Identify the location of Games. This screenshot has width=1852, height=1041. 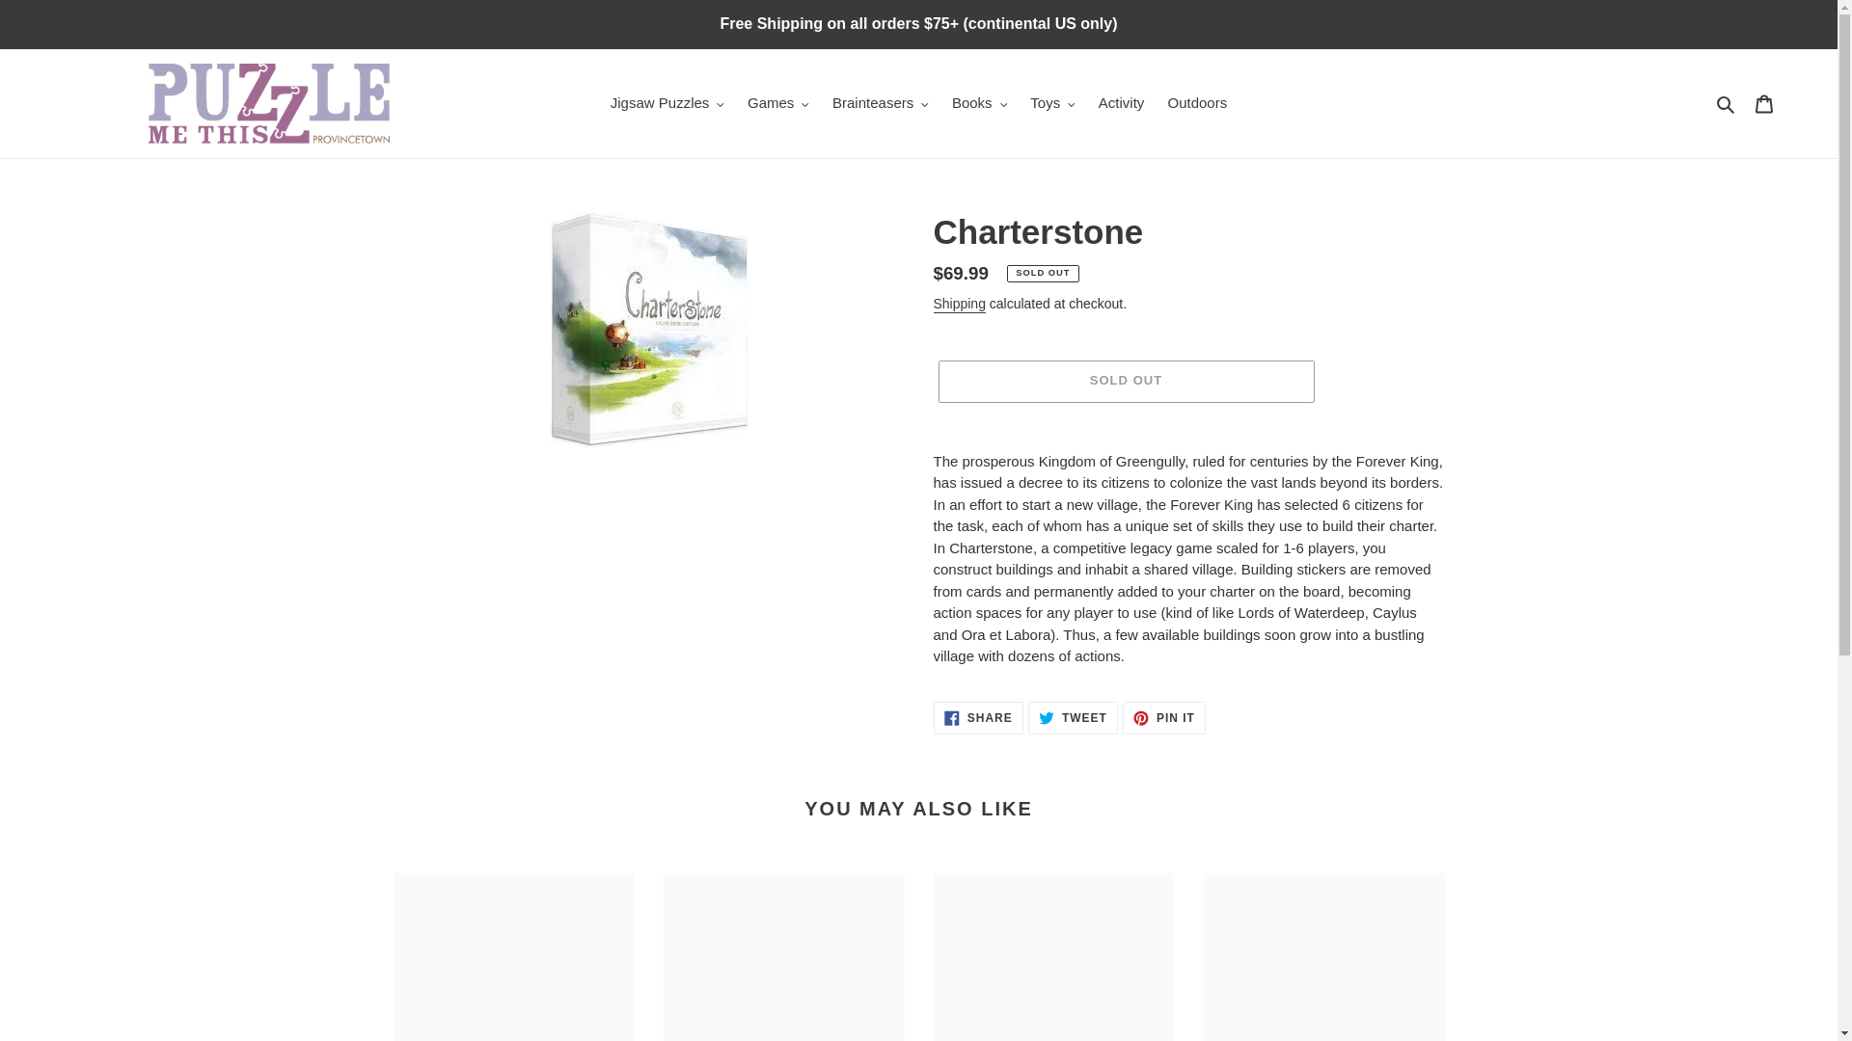
(777, 103).